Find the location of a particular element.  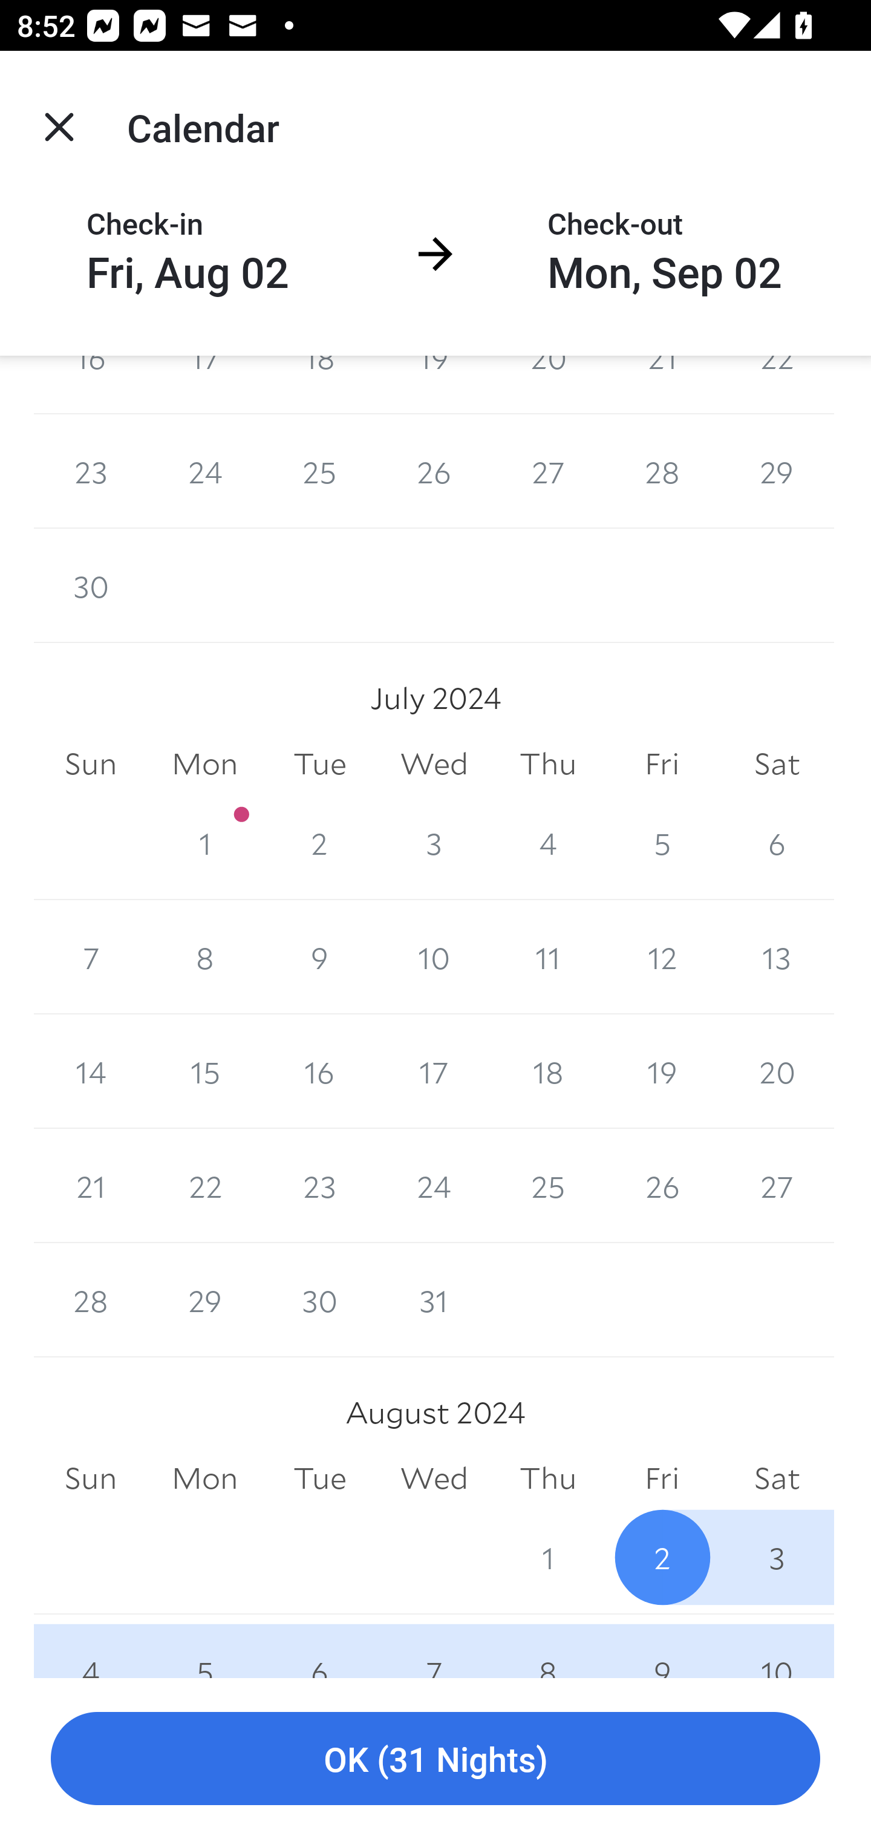

26 26 July 2024 is located at coordinates (662, 1186).